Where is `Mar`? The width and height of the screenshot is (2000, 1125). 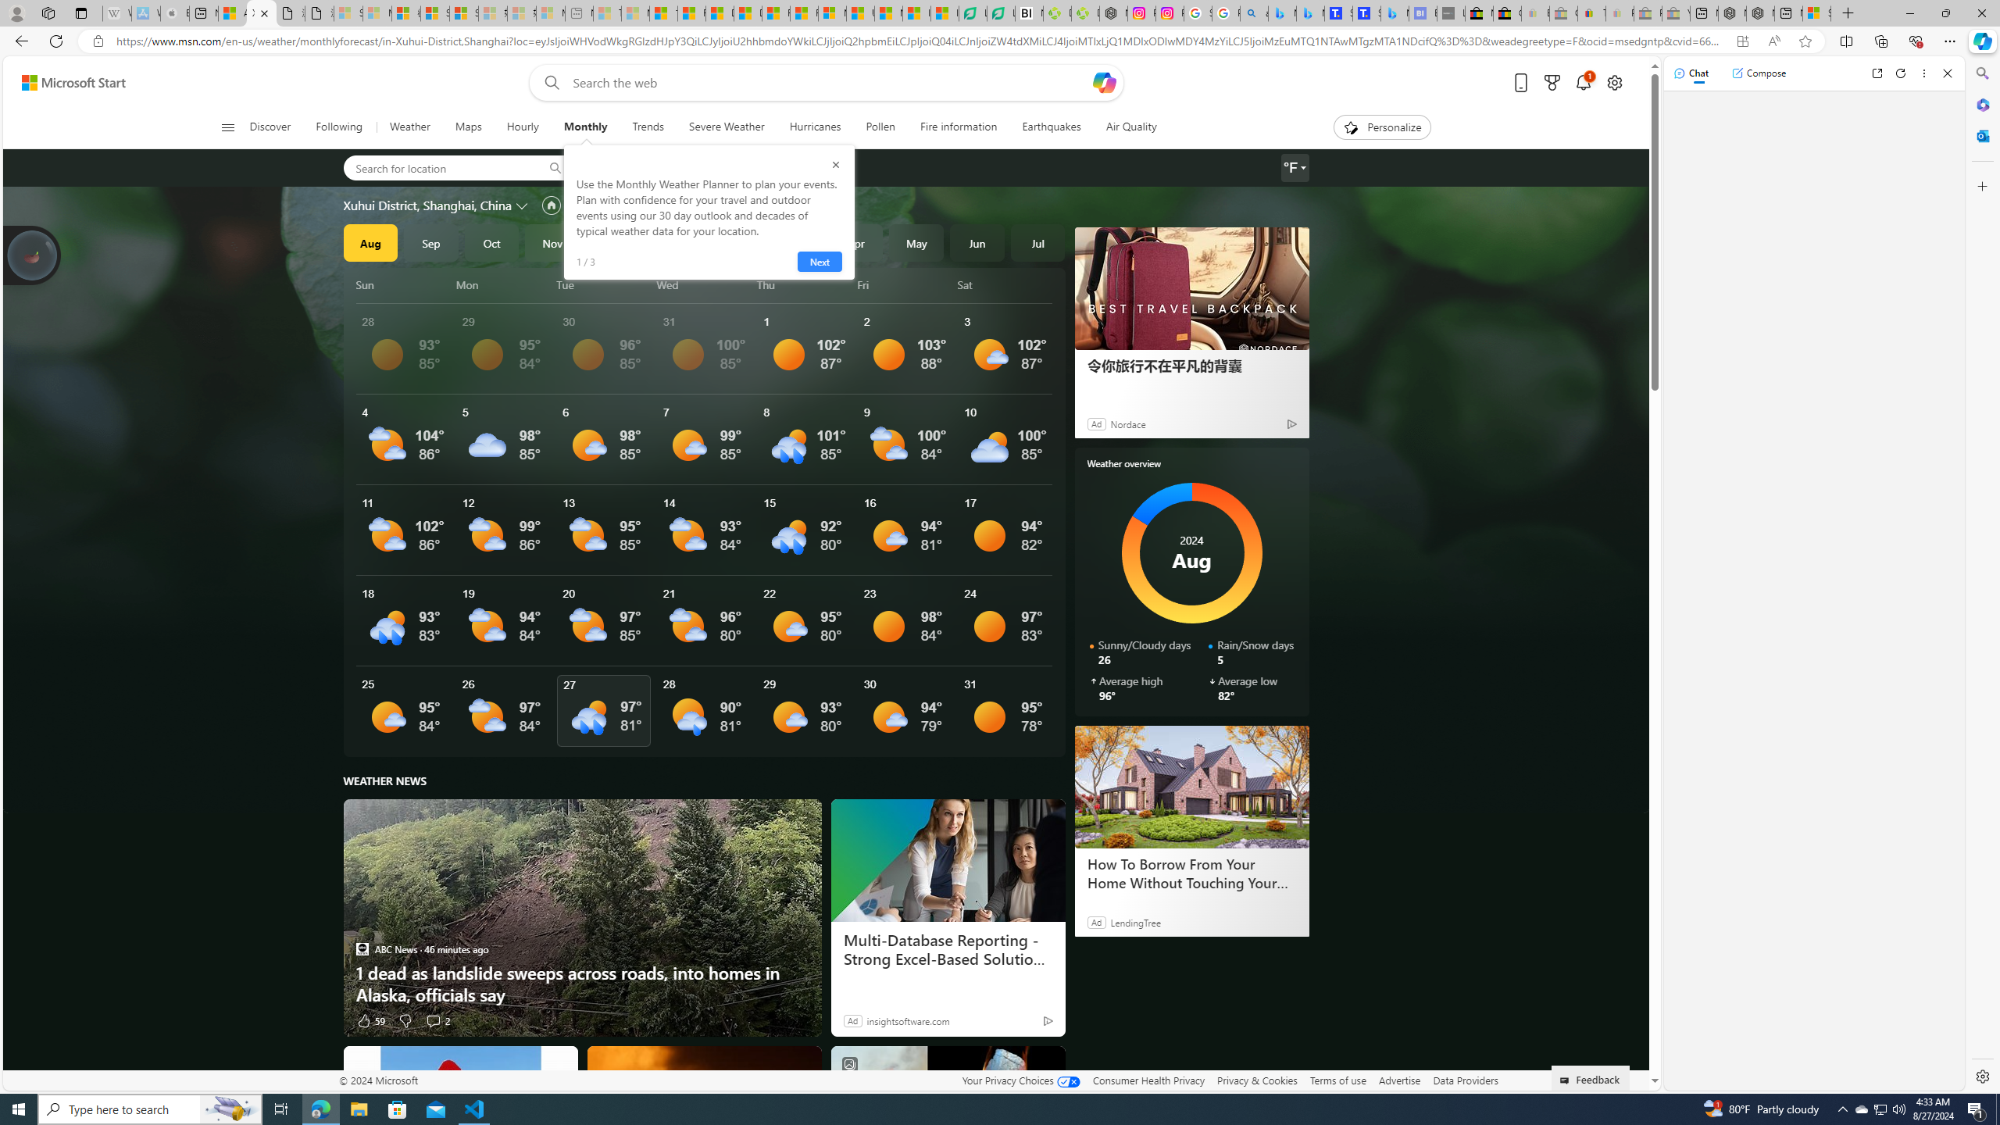 Mar is located at coordinates (795, 242).